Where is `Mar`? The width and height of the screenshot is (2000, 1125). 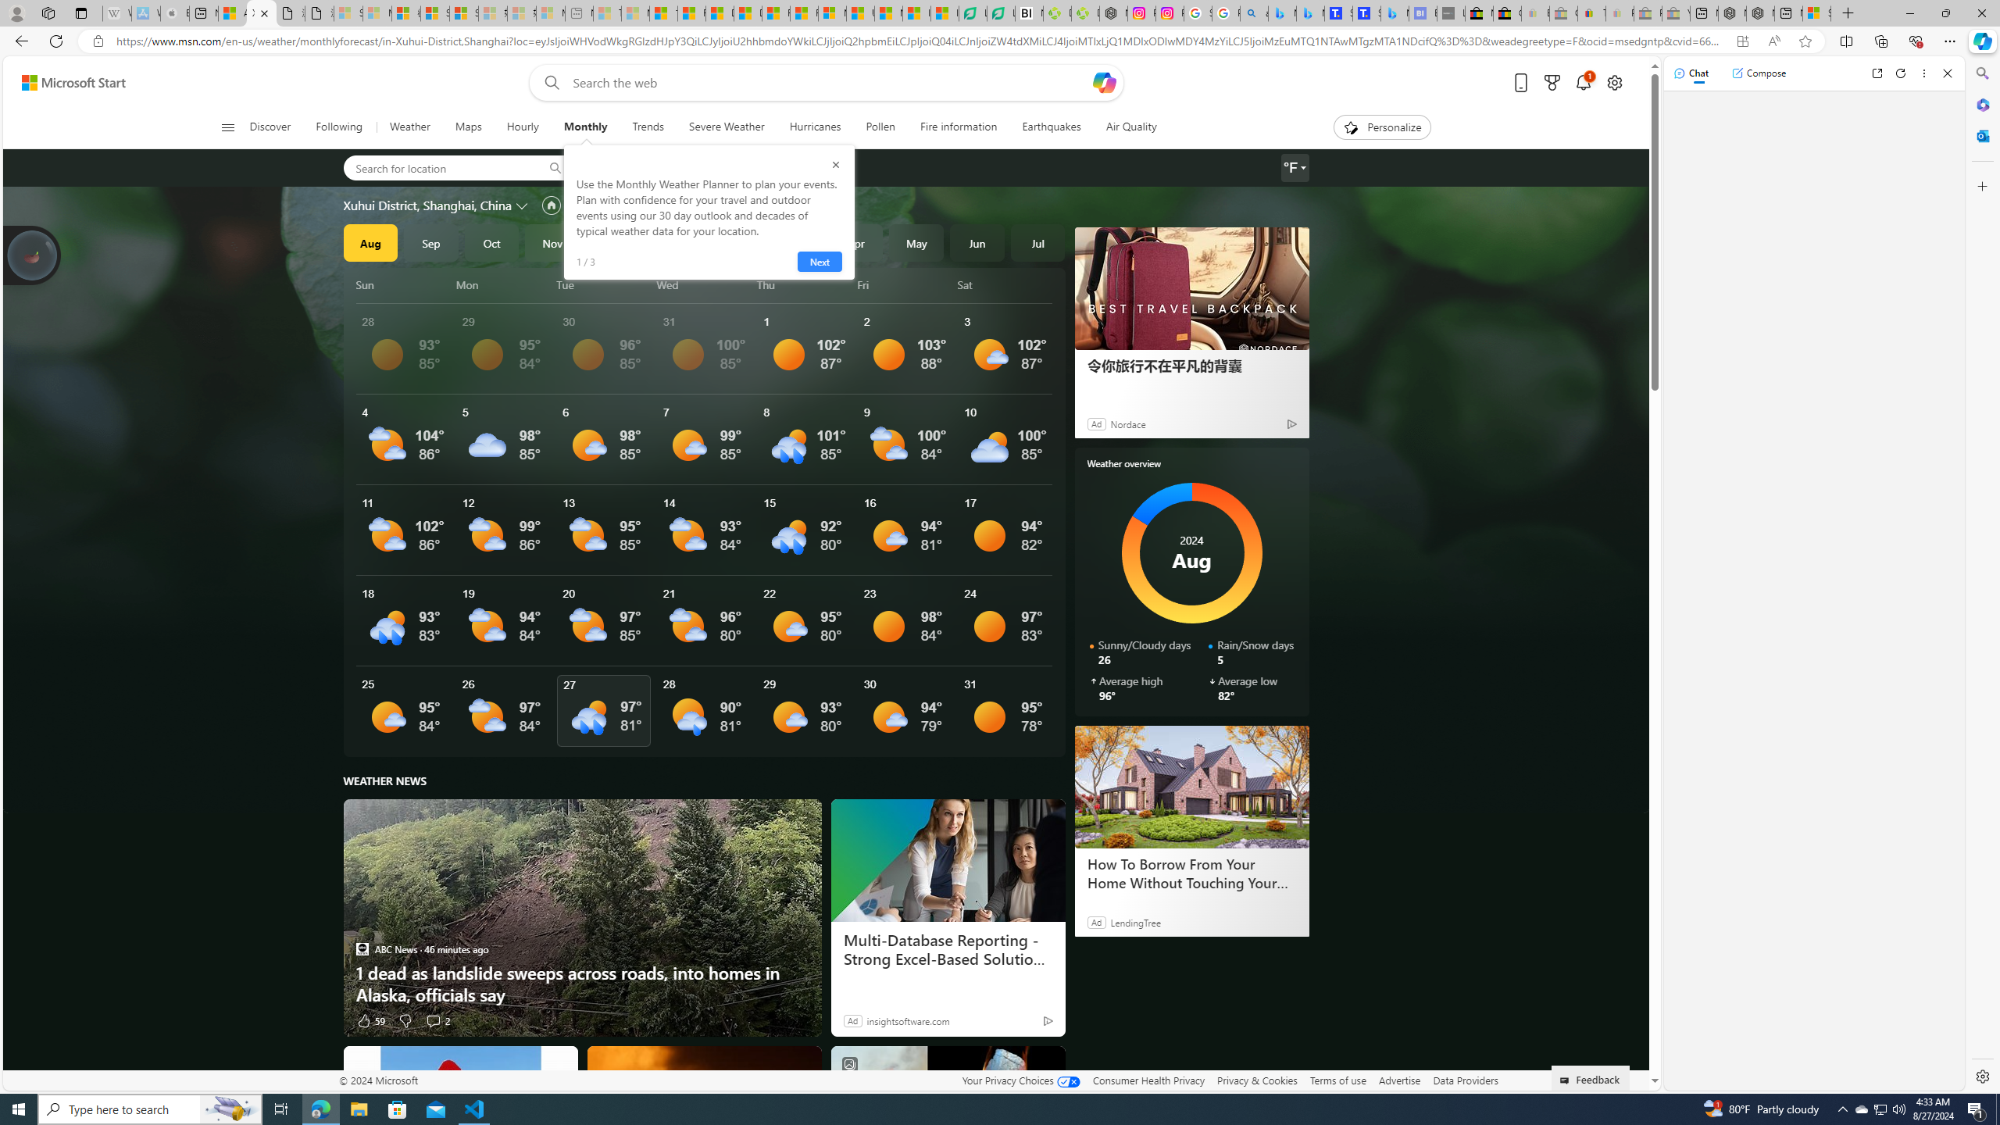 Mar is located at coordinates (795, 242).